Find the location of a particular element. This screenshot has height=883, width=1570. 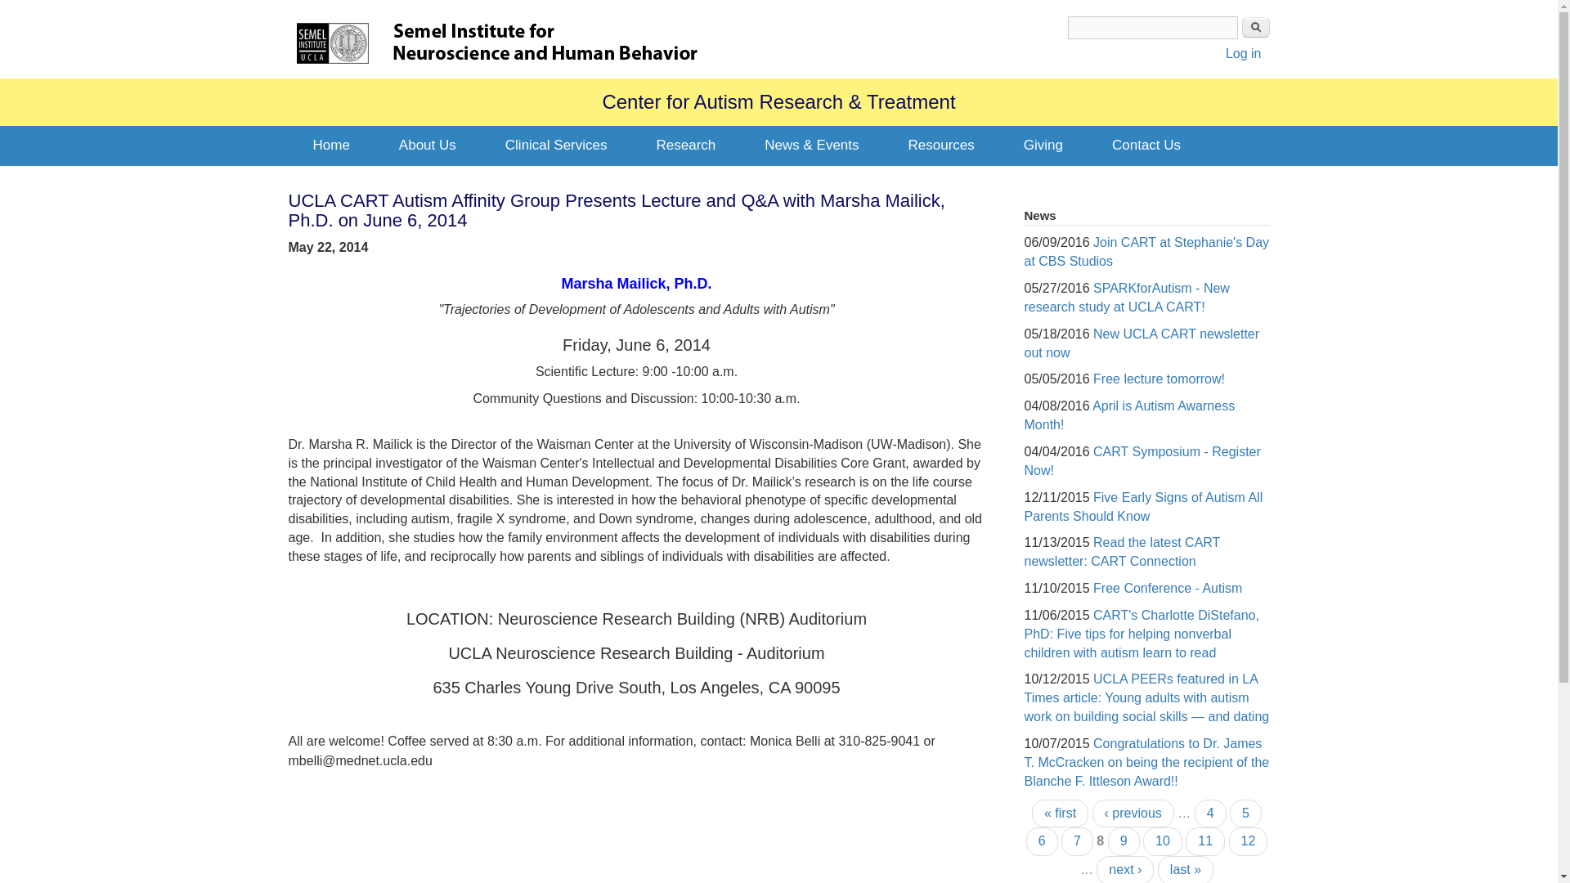

Home is located at coordinates (330, 146).